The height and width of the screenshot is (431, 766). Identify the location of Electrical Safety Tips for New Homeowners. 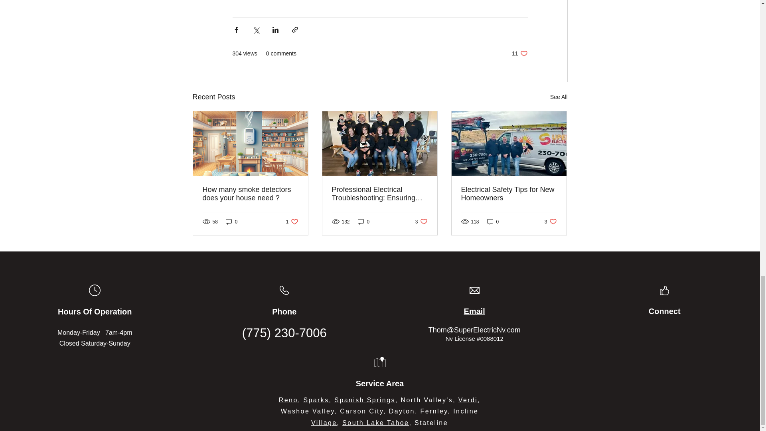
(509, 194).